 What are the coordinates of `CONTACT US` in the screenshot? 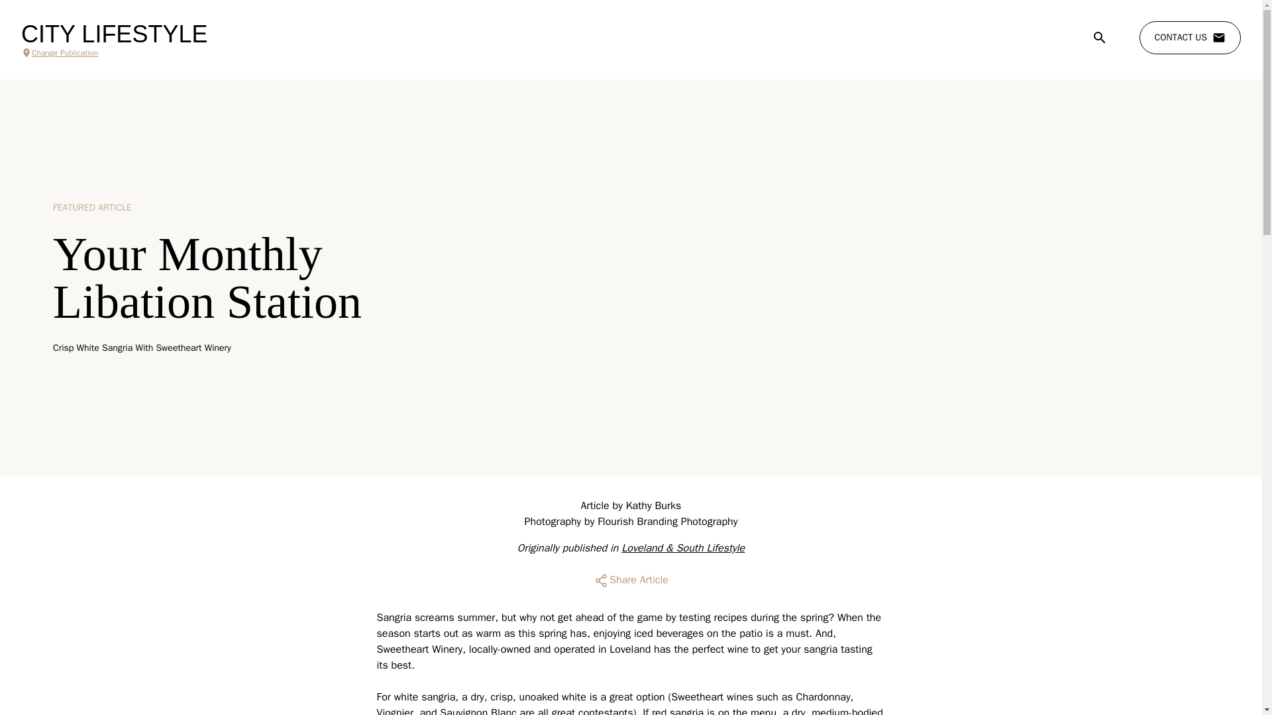 It's located at (1190, 38).